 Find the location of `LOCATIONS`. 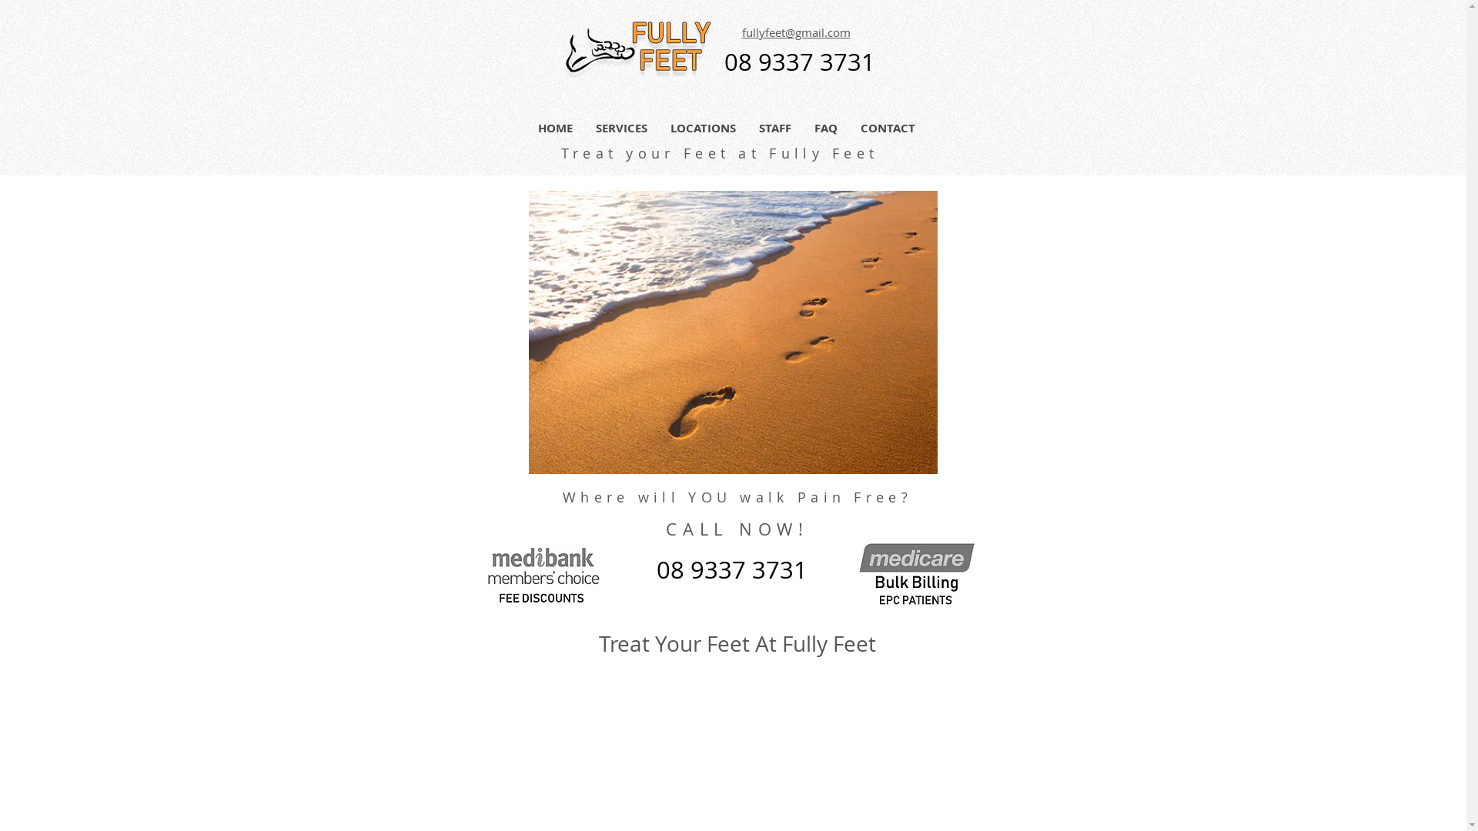

LOCATIONS is located at coordinates (704, 128).